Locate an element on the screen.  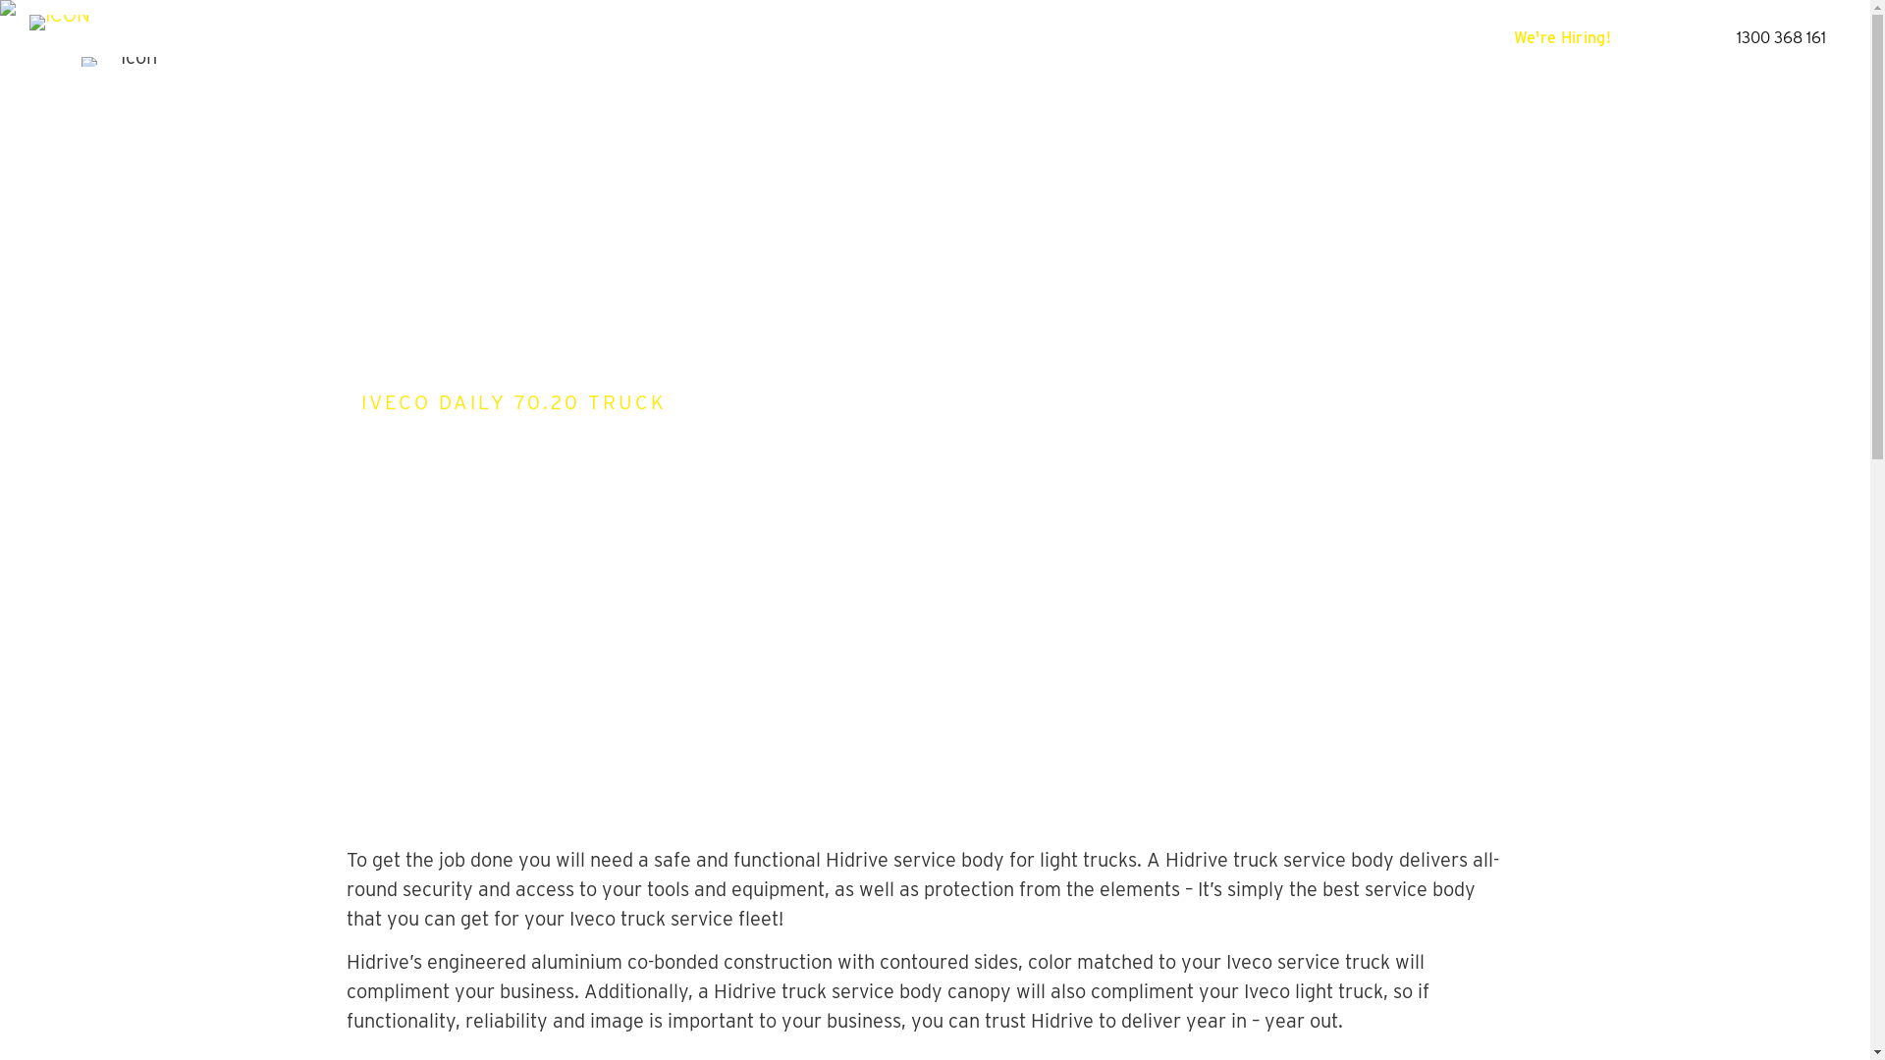
CONTACT is located at coordinates (1358, 39).